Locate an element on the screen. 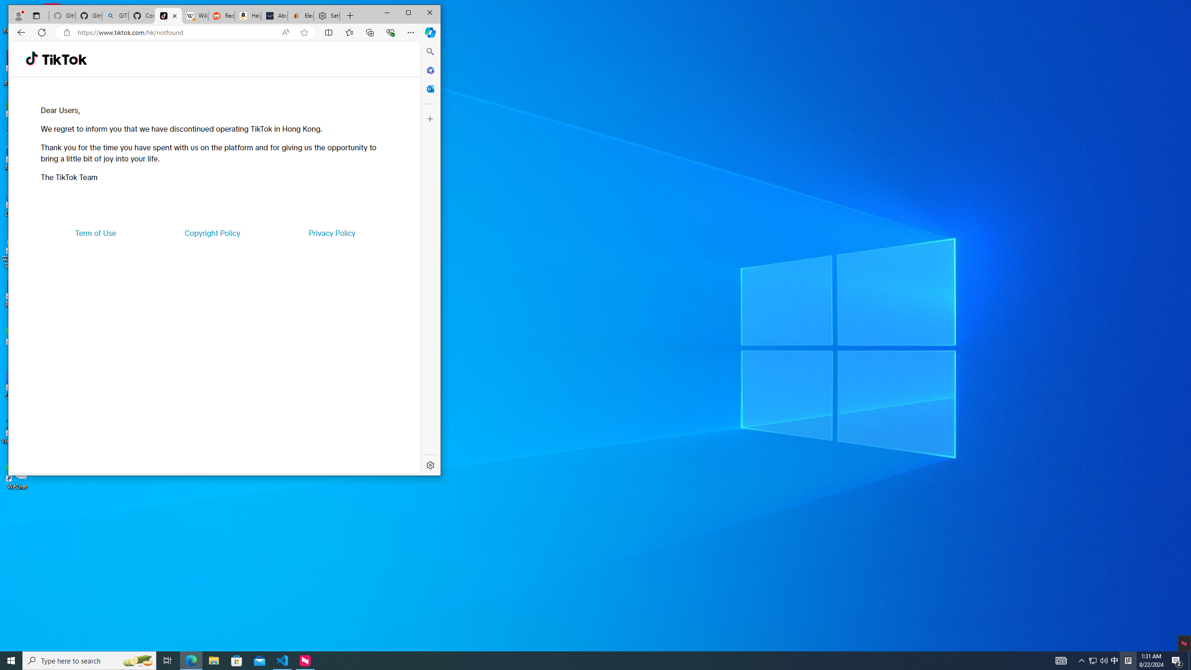 This screenshot has width=1191, height=670. About Amazon is located at coordinates (274, 16).